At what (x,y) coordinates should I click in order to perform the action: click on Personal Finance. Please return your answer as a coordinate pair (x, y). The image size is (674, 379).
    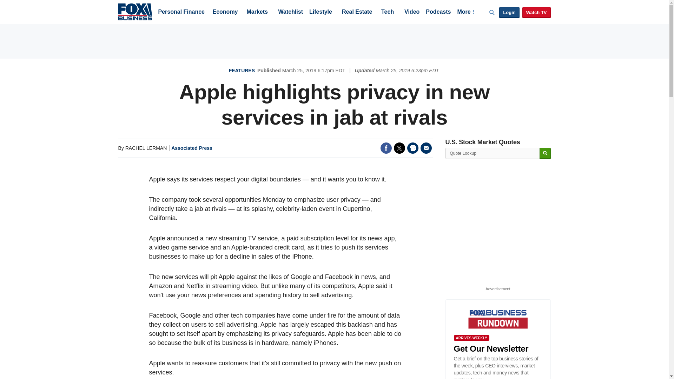
    Looking at the image, I should click on (181, 12).